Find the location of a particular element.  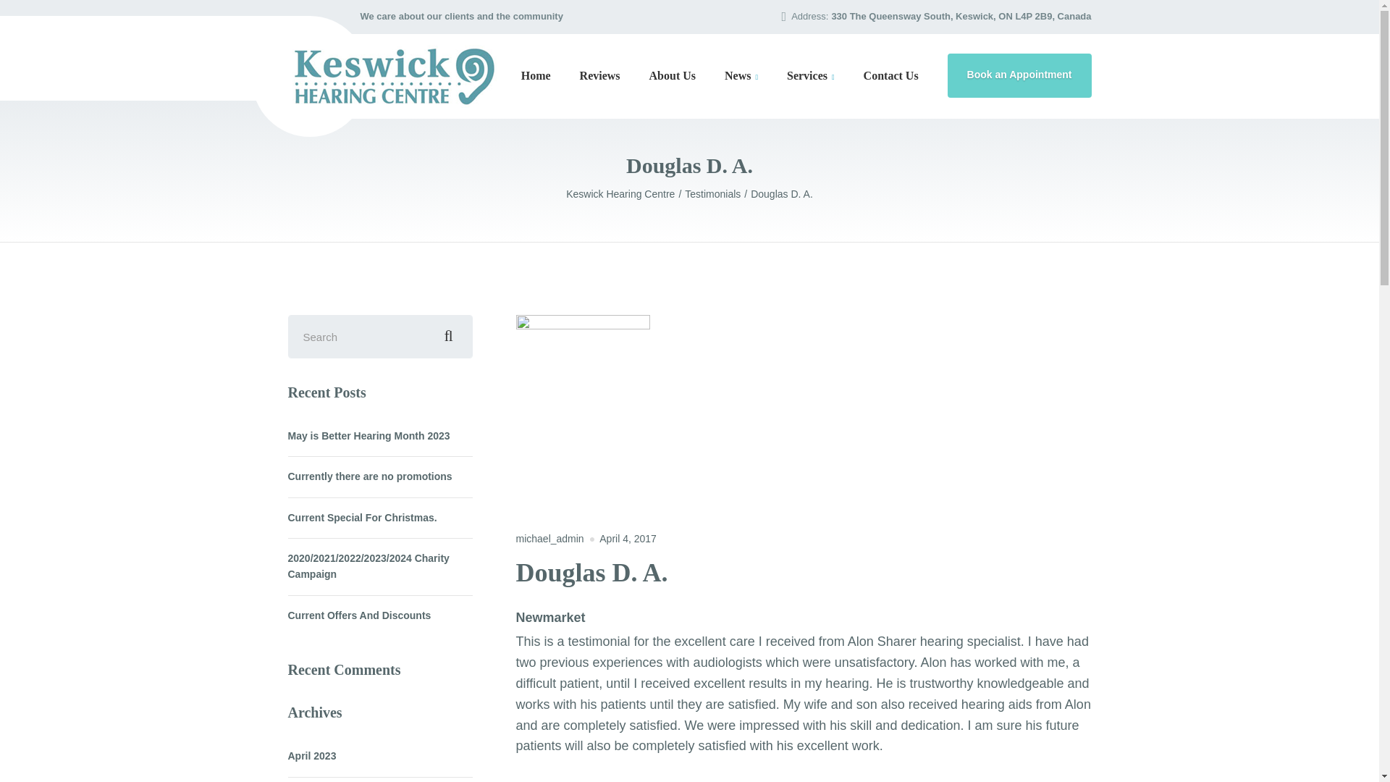

Keswick Hearing Centre is located at coordinates (625, 194).